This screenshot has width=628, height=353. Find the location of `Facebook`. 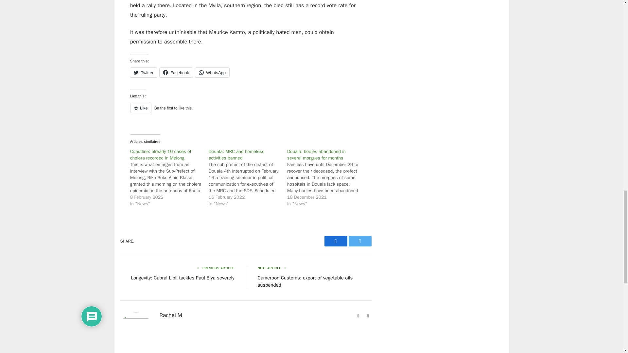

Facebook is located at coordinates (336, 241).